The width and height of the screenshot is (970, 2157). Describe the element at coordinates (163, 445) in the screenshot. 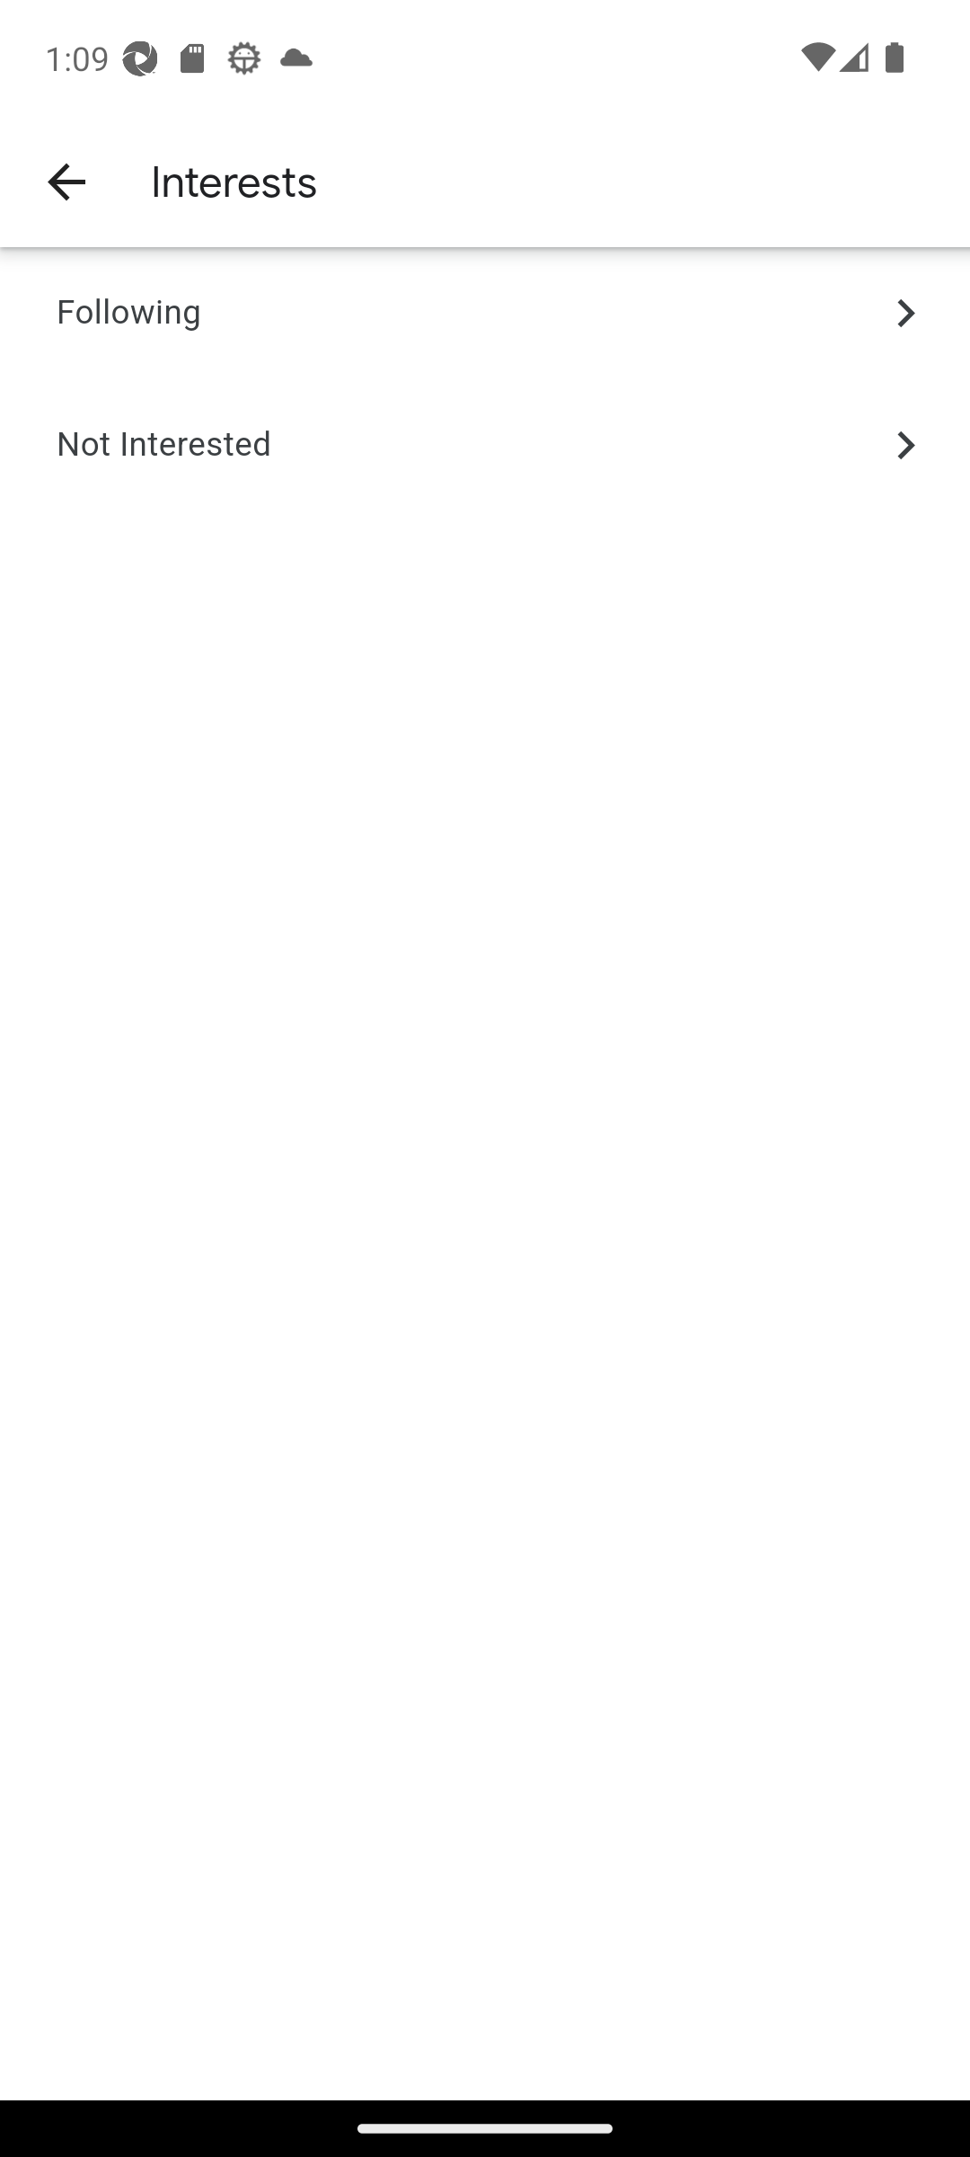

I see `Not Interested` at that location.